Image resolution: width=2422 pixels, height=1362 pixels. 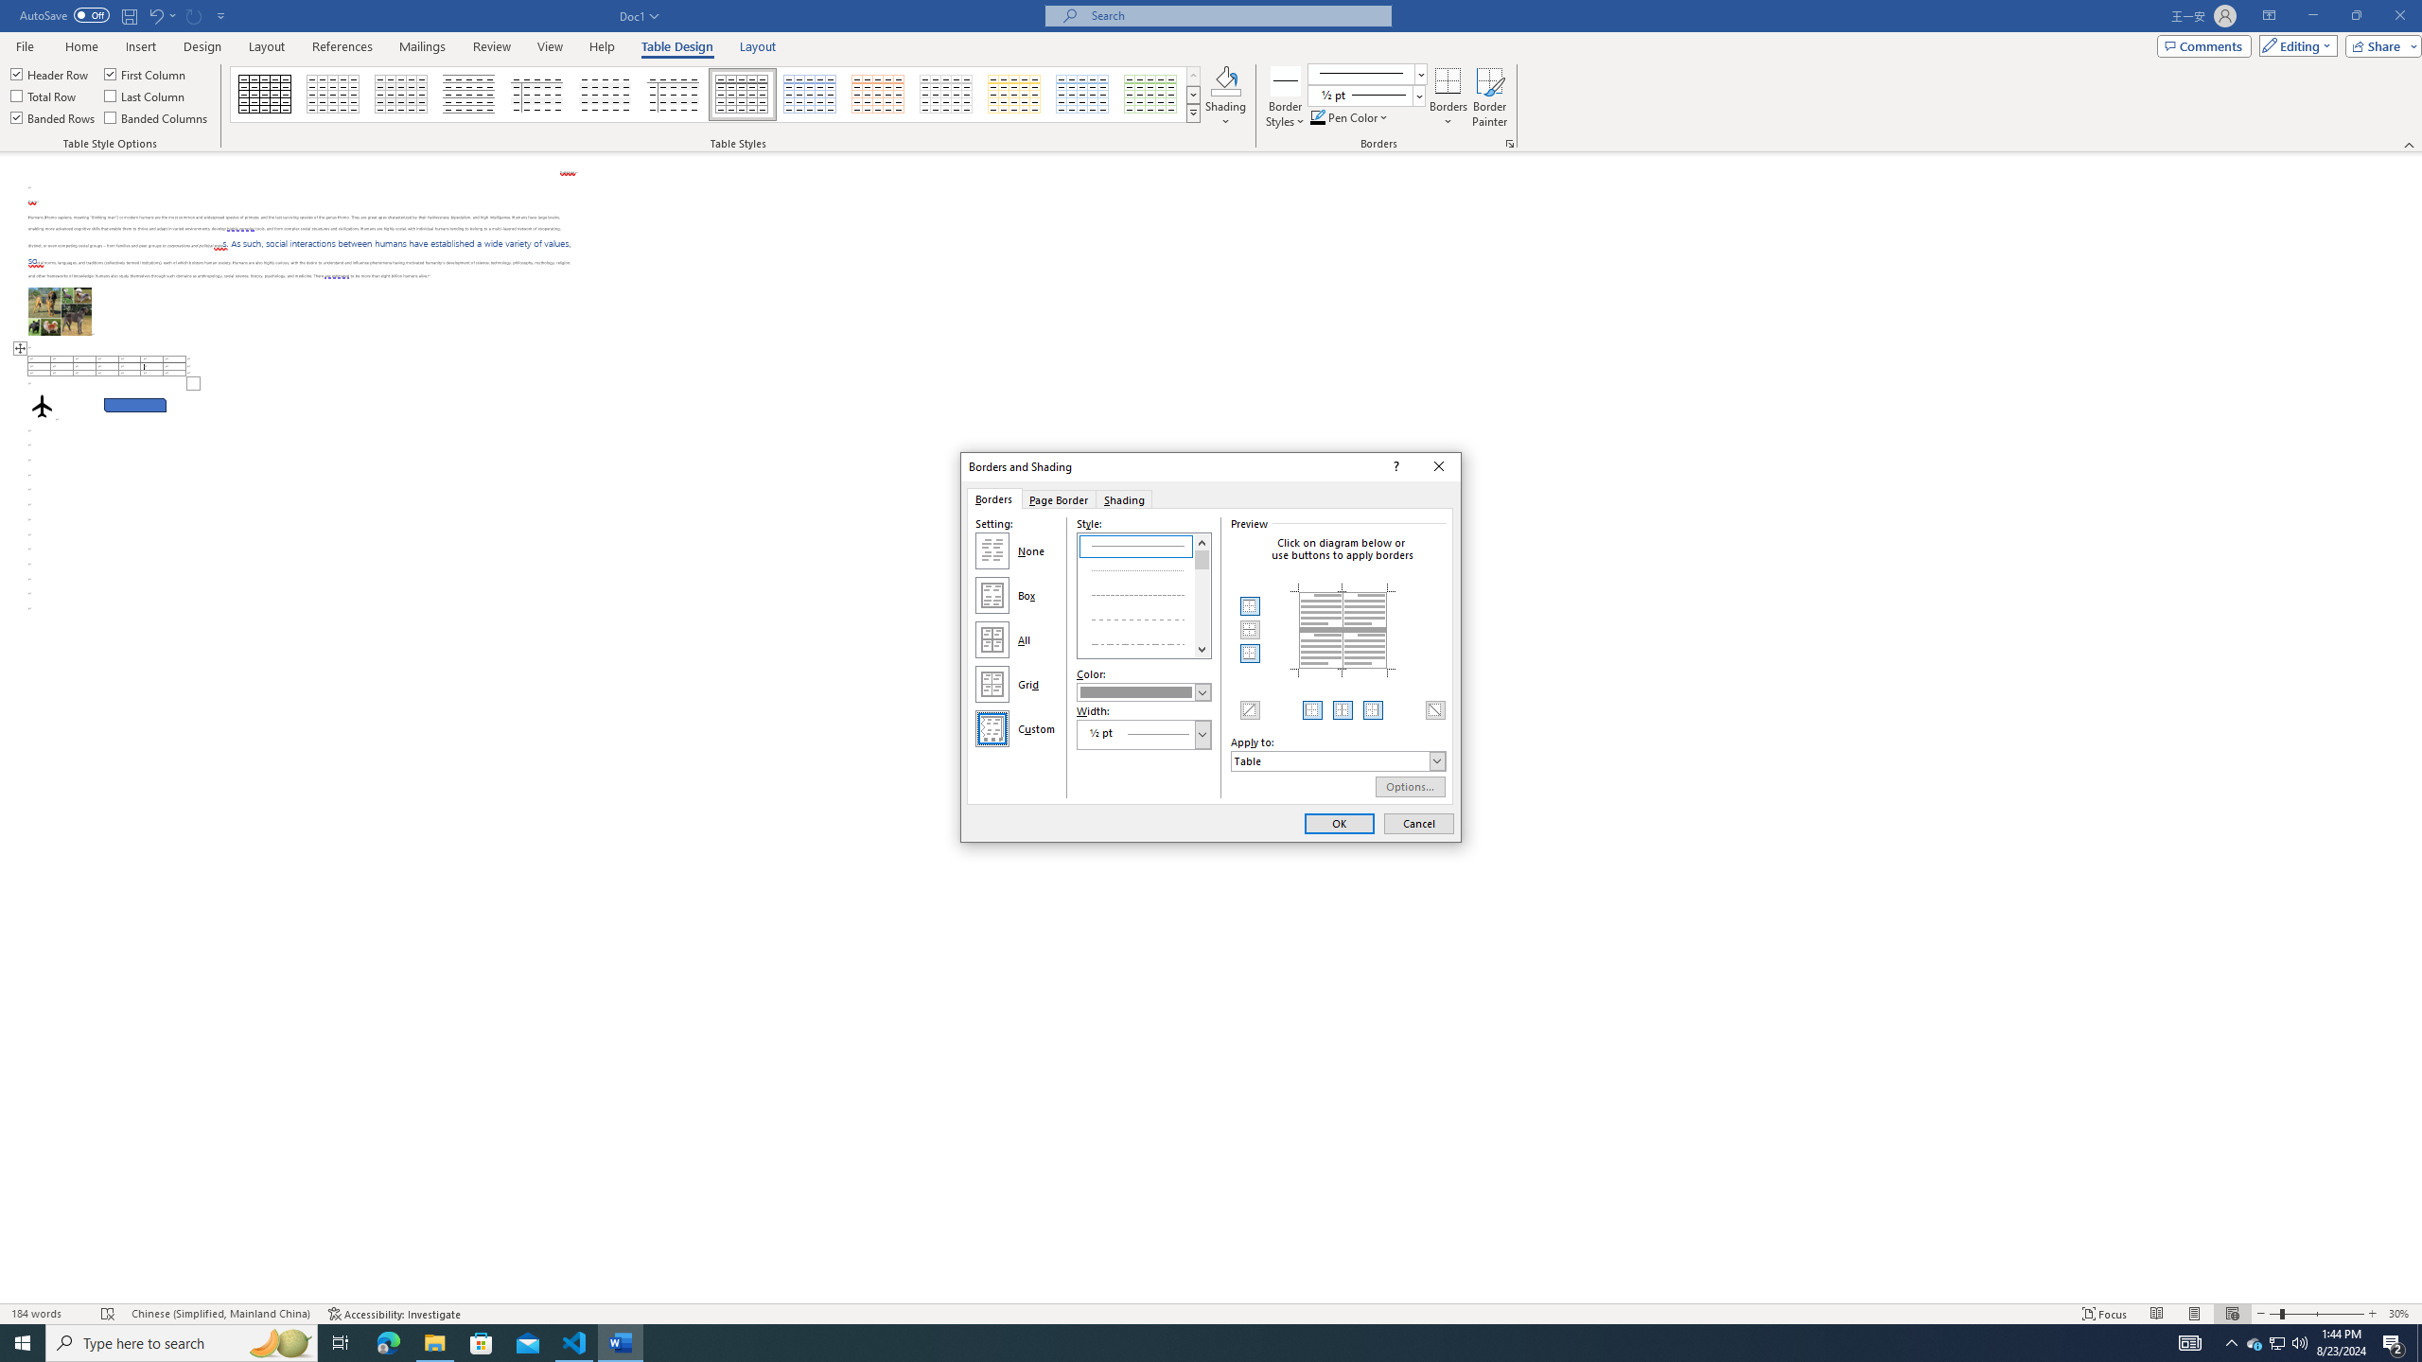 I want to click on Start, so click(x=23, y=1343).